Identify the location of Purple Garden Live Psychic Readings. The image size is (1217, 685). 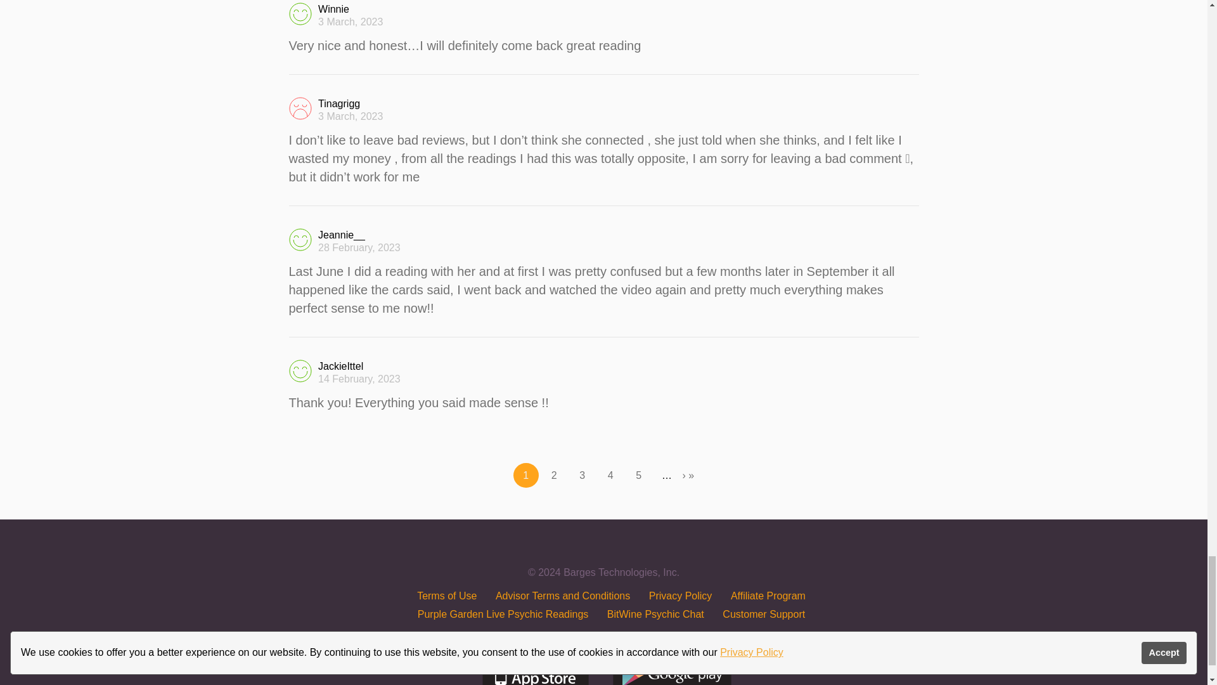
(502, 614).